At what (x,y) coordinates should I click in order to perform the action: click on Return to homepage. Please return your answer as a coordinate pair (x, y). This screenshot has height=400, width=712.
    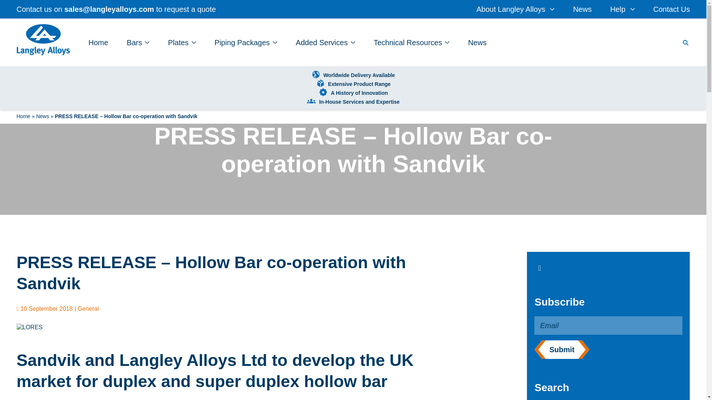
    Looking at the image, I should click on (43, 41).